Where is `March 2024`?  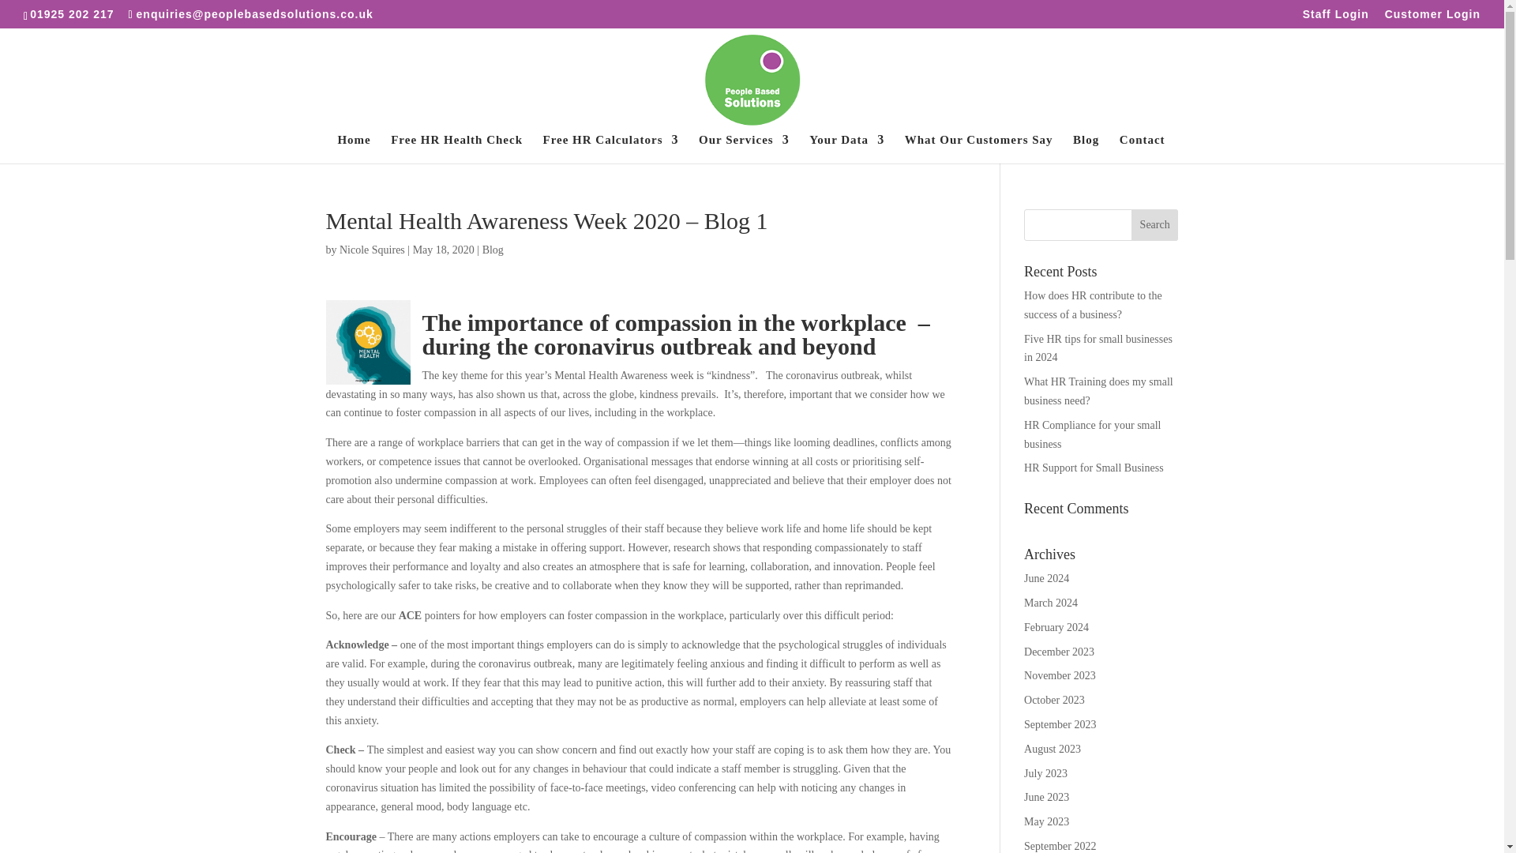
March 2024 is located at coordinates (1051, 603).